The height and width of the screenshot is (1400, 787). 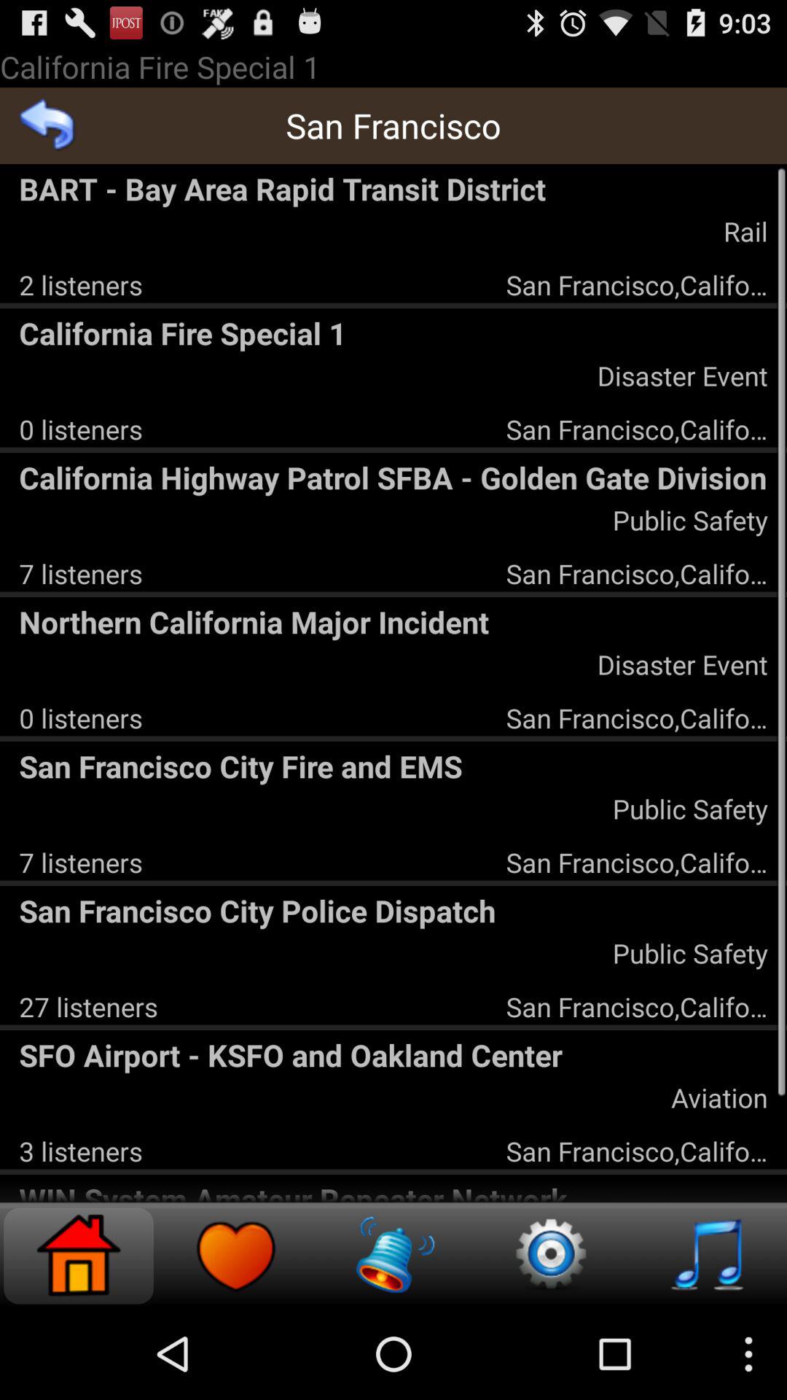 What do you see at coordinates (745, 230) in the screenshot?
I see `click icon below the bart bay area icon` at bounding box center [745, 230].